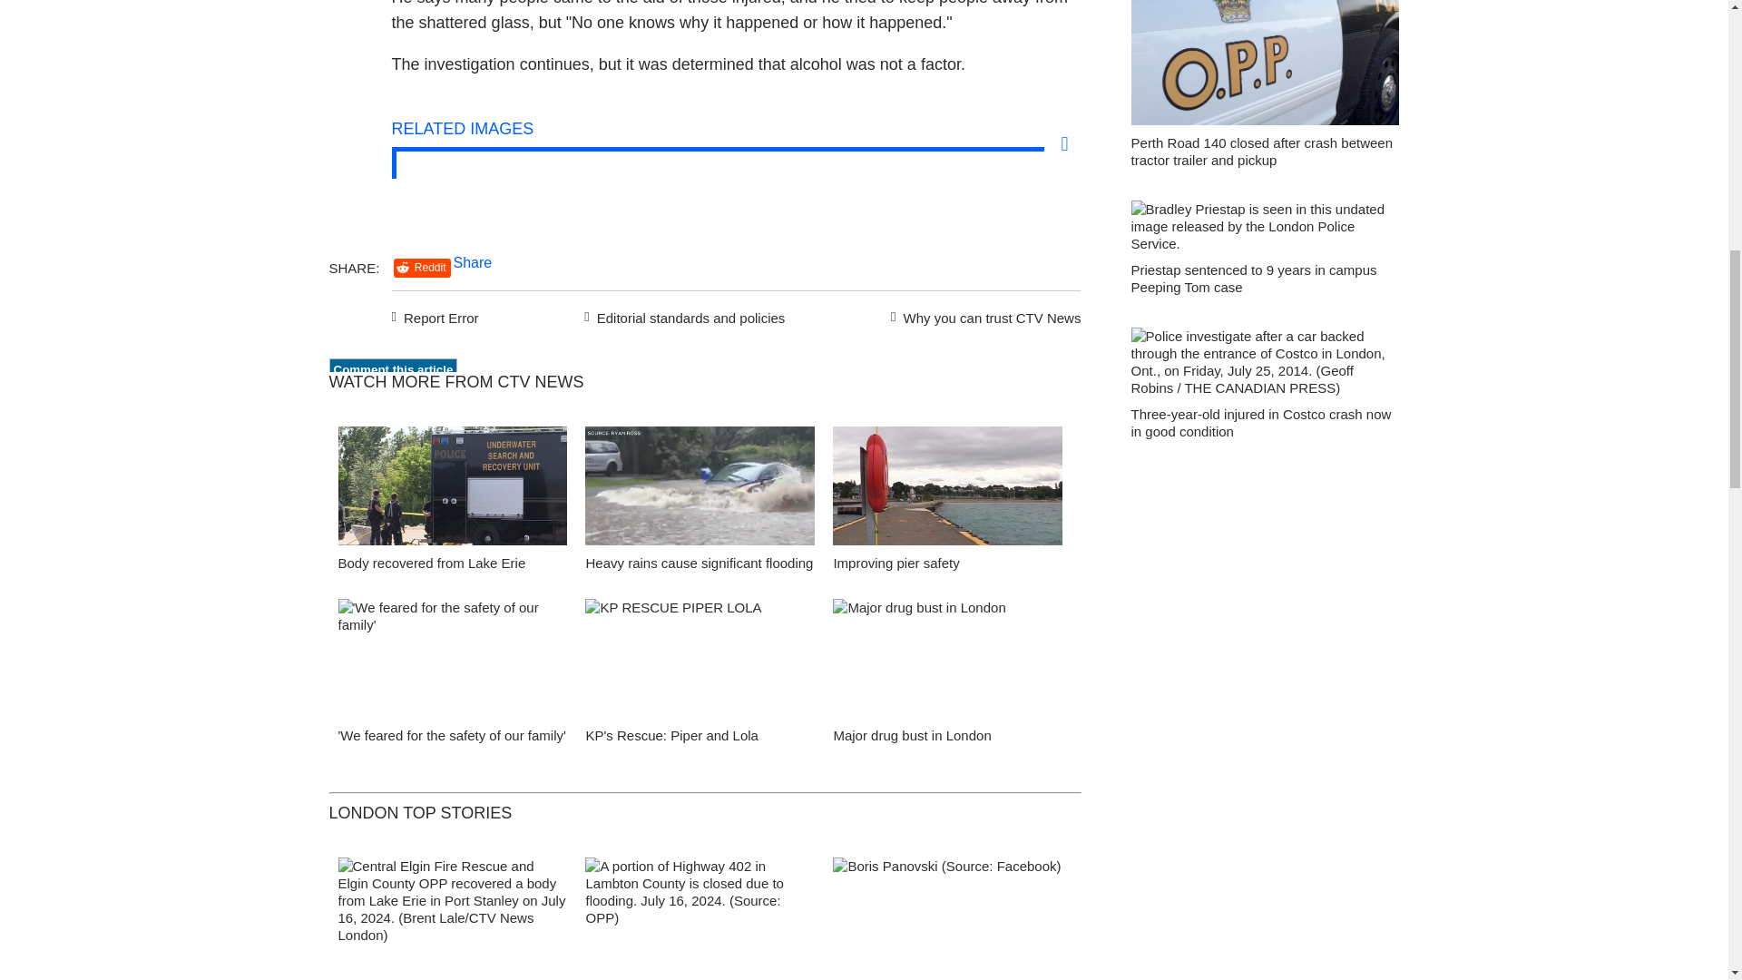  What do you see at coordinates (671, 735) in the screenshot?
I see `KP's Rescue: Piper and Lola` at bounding box center [671, 735].